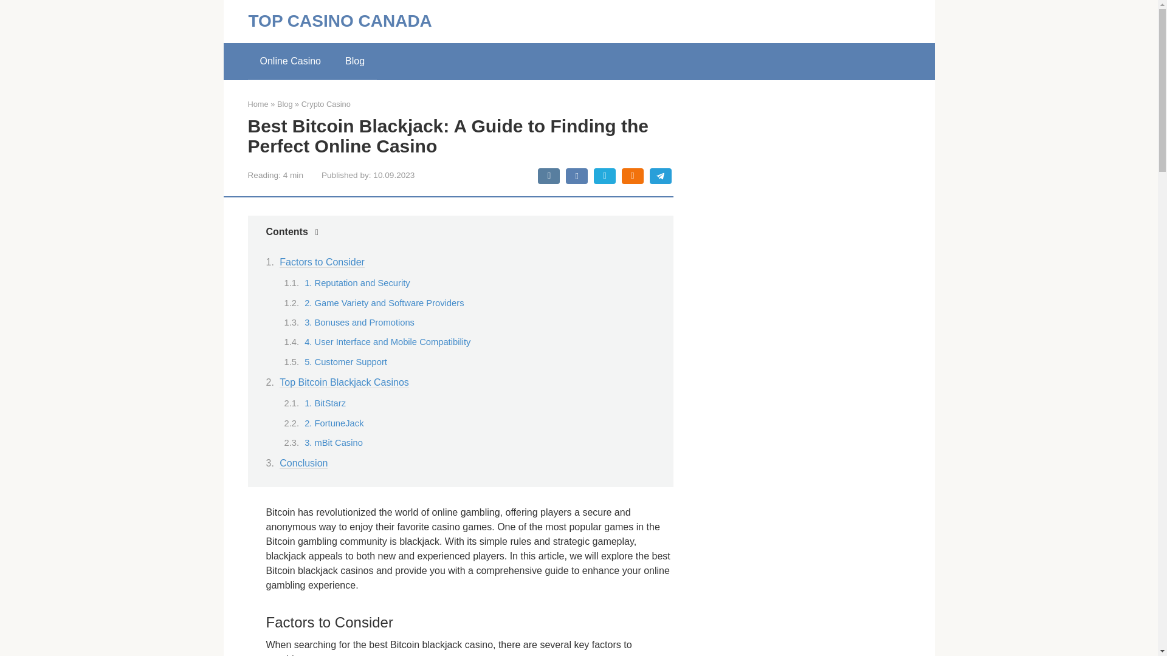  What do you see at coordinates (284, 104) in the screenshot?
I see `Blog` at bounding box center [284, 104].